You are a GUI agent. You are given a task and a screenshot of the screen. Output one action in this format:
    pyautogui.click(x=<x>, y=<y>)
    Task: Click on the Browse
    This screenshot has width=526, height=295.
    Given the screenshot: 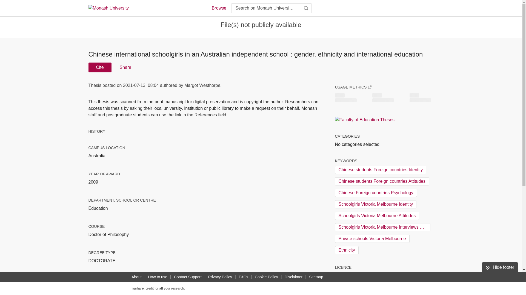 What is the action you would take?
    pyautogui.click(x=219, y=8)
    